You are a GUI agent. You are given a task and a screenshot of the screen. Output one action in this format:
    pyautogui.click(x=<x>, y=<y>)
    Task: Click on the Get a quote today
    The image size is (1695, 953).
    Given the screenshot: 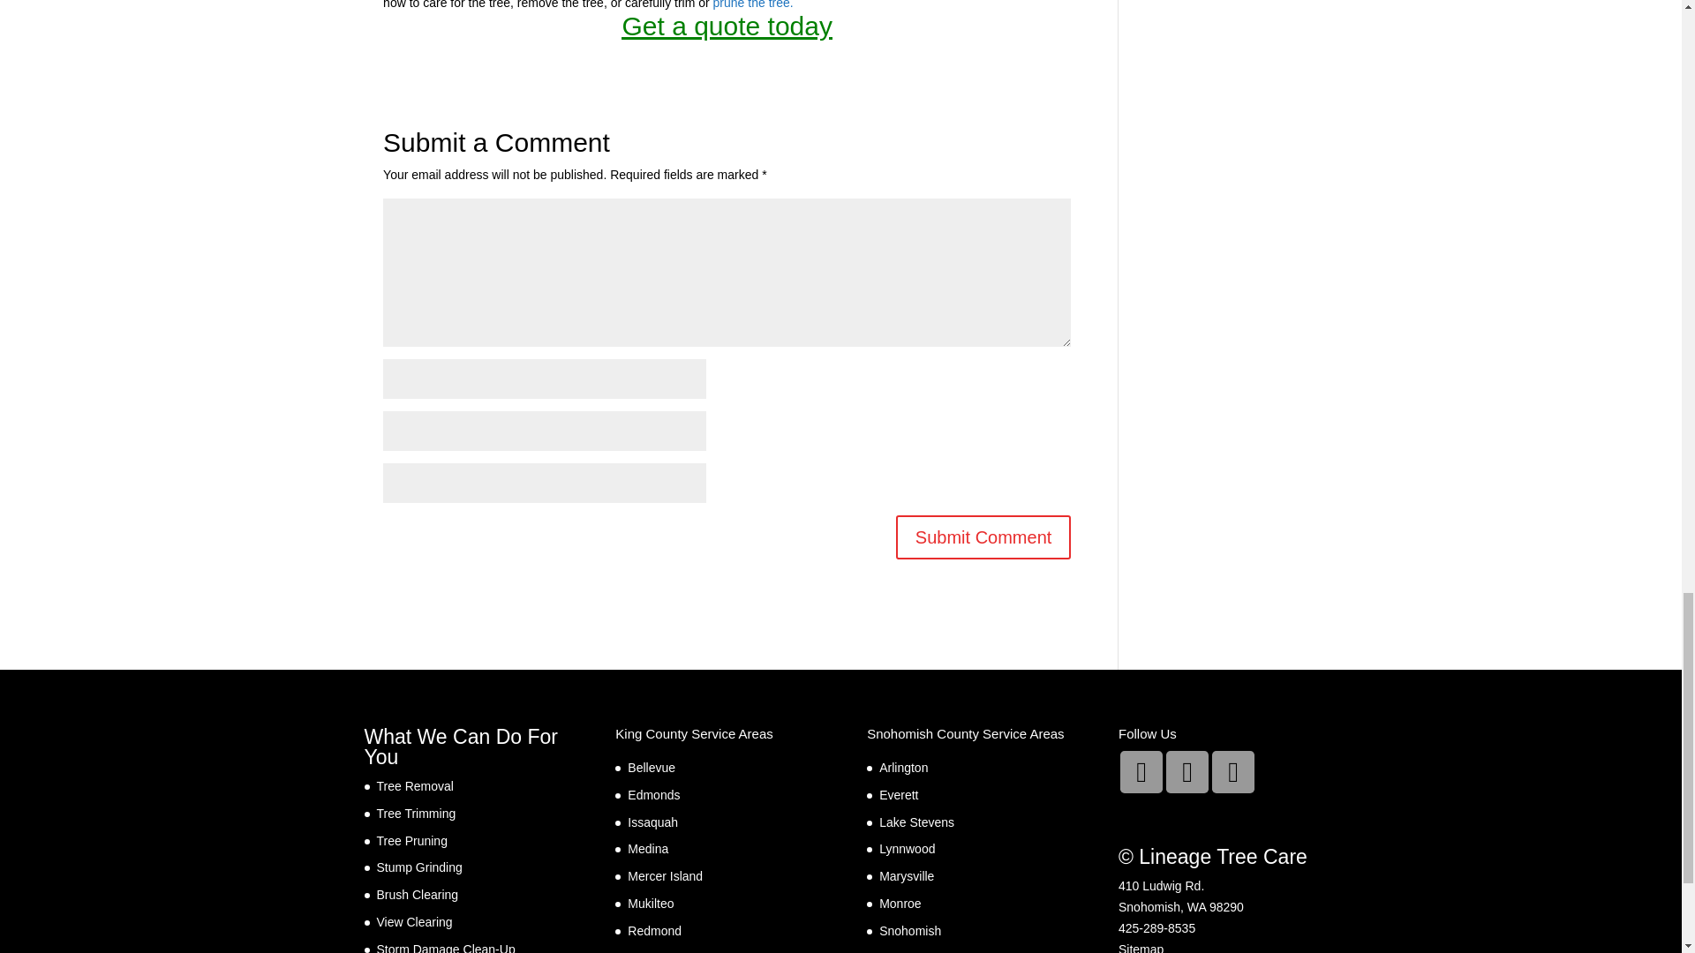 What is the action you would take?
    pyautogui.click(x=727, y=26)
    